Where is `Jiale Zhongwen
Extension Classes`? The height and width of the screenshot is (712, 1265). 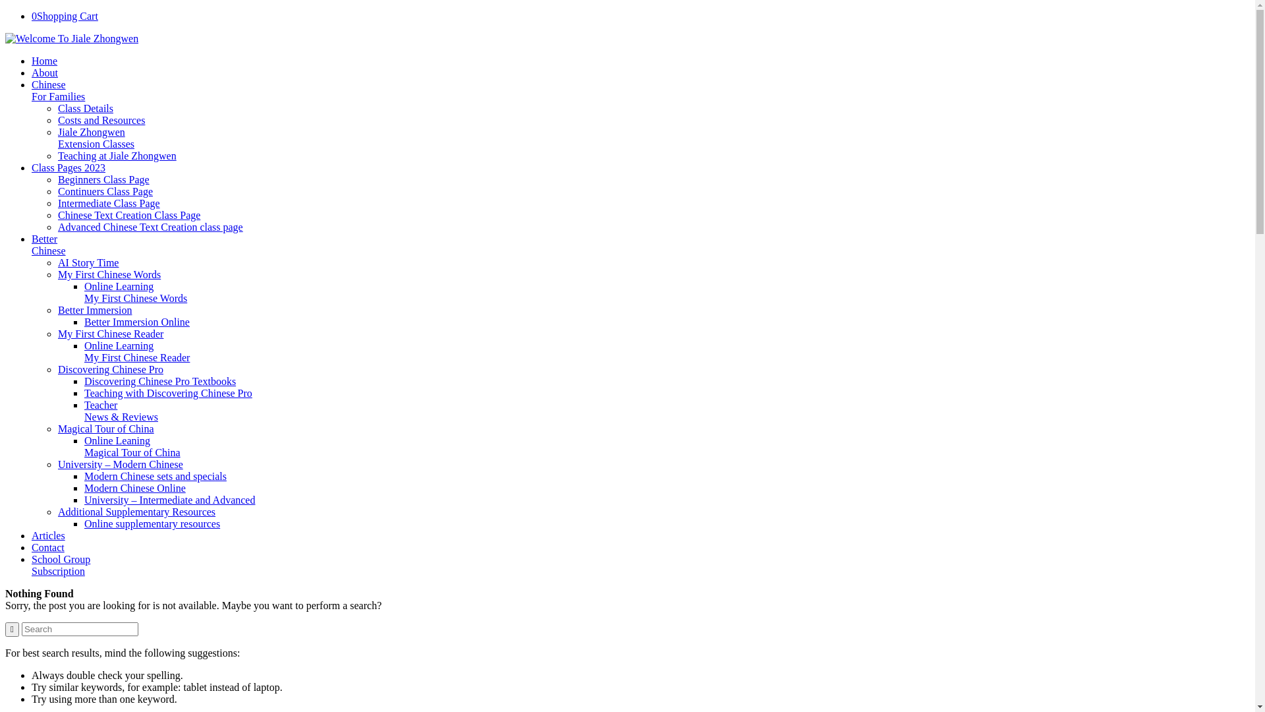 Jiale Zhongwen
Extension Classes is located at coordinates (96, 138).